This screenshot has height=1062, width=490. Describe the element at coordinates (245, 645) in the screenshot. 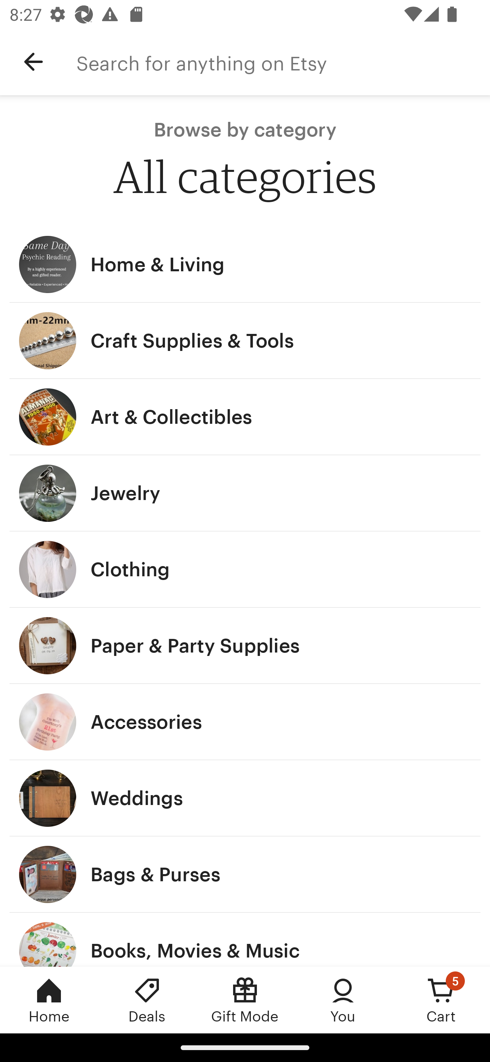

I see `Paper & Party Supplies` at that location.